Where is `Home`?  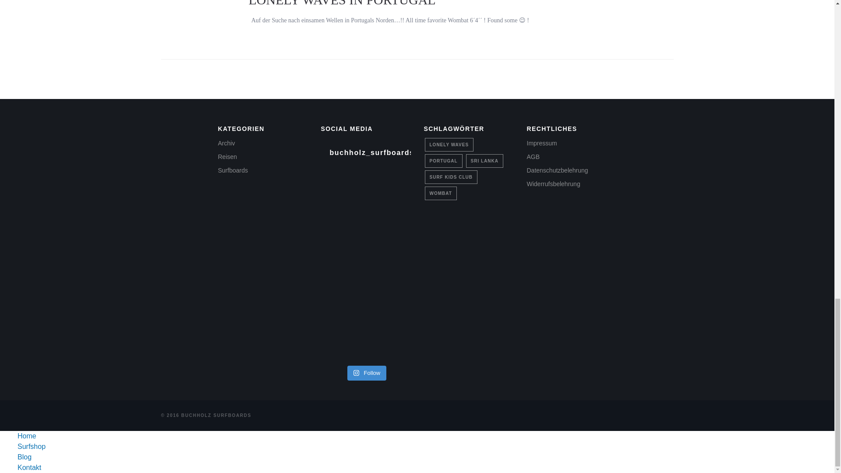 Home is located at coordinates (27, 436).